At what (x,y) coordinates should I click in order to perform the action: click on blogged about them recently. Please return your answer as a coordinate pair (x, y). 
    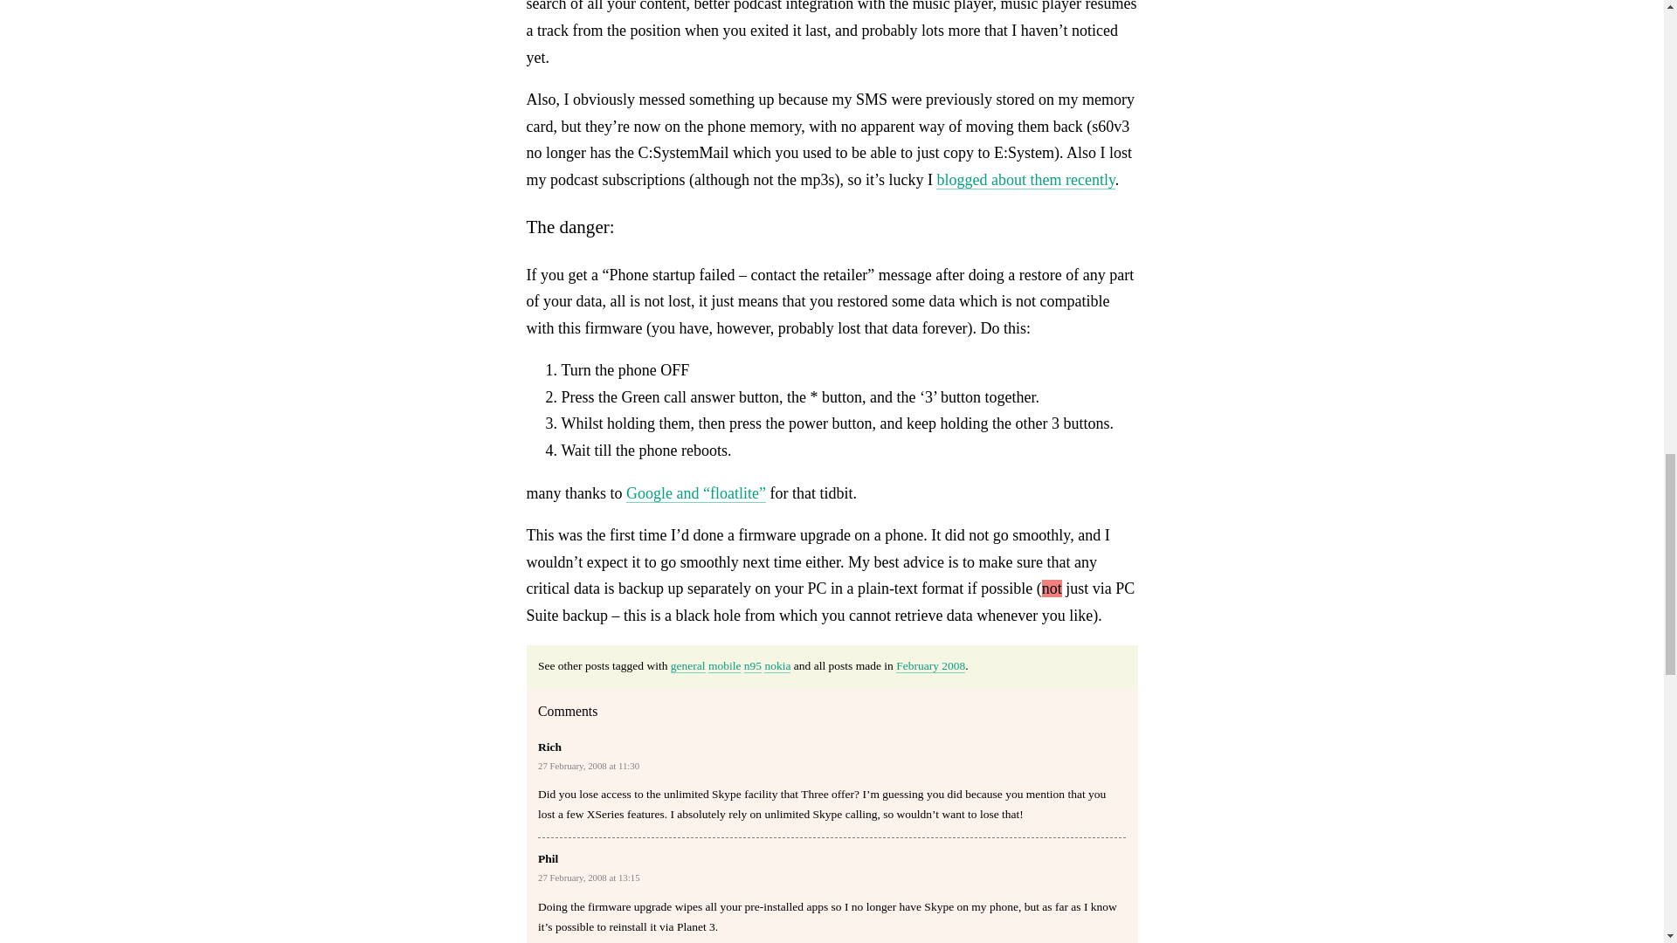
    Looking at the image, I should click on (1025, 180).